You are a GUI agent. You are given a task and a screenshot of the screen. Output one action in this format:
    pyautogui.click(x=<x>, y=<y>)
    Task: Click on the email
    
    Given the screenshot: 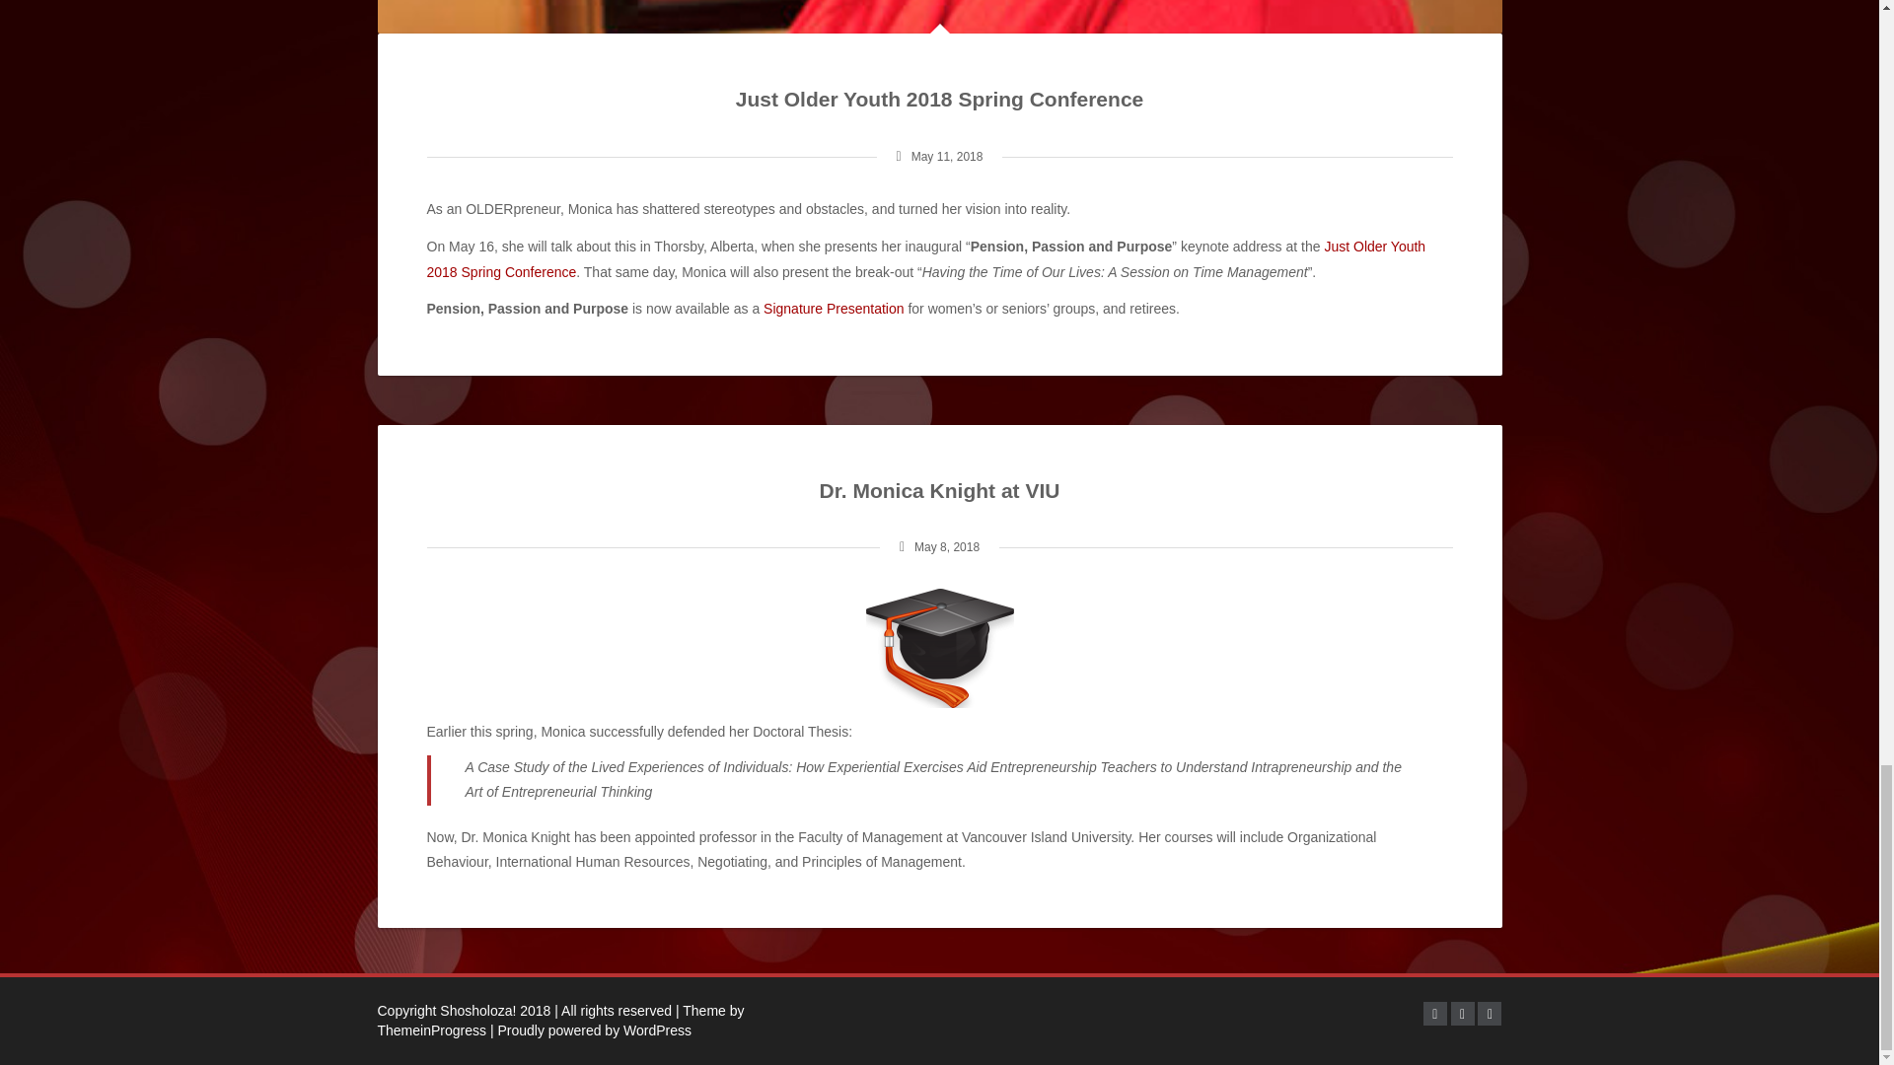 What is the action you would take?
    pyautogui.click(x=1490, y=1014)
    